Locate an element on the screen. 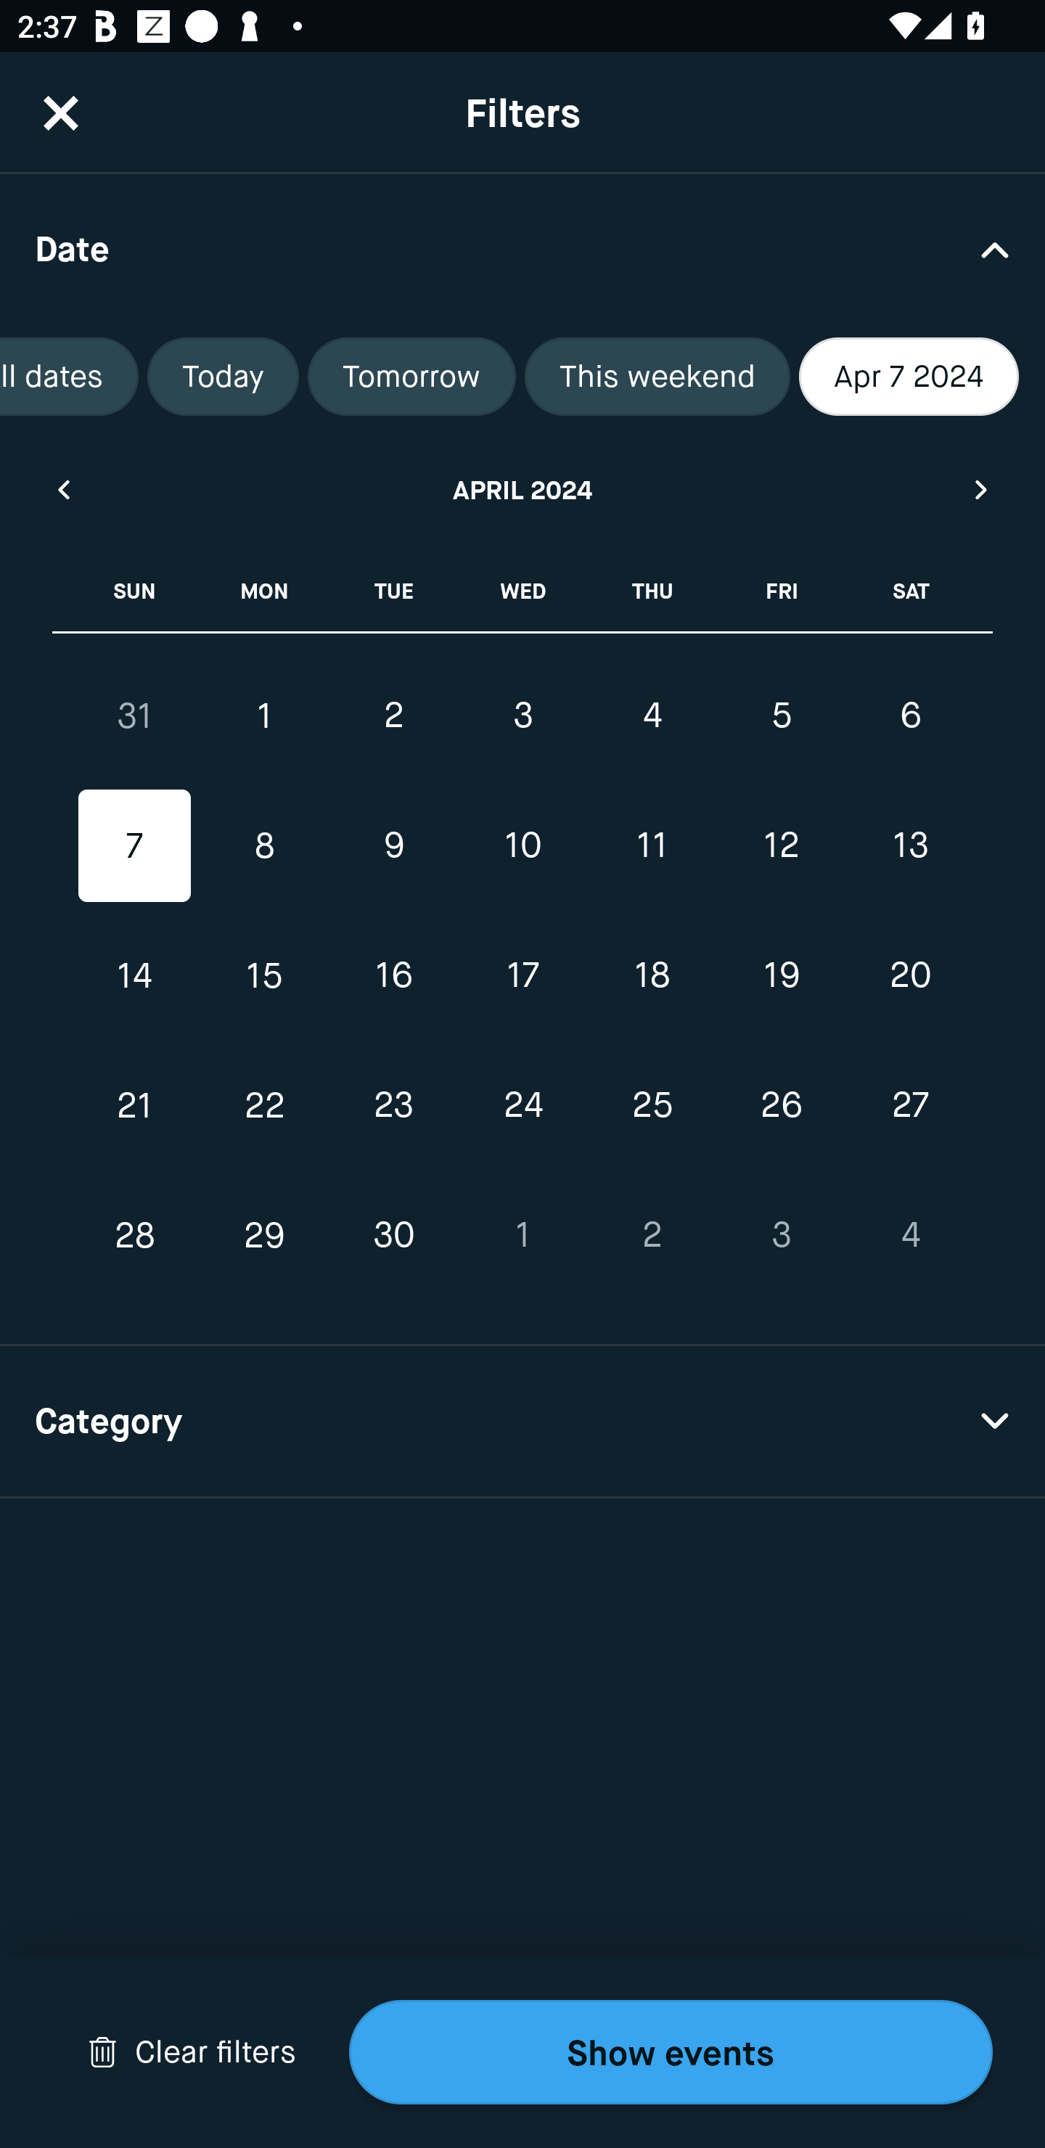  This weekend is located at coordinates (657, 377).